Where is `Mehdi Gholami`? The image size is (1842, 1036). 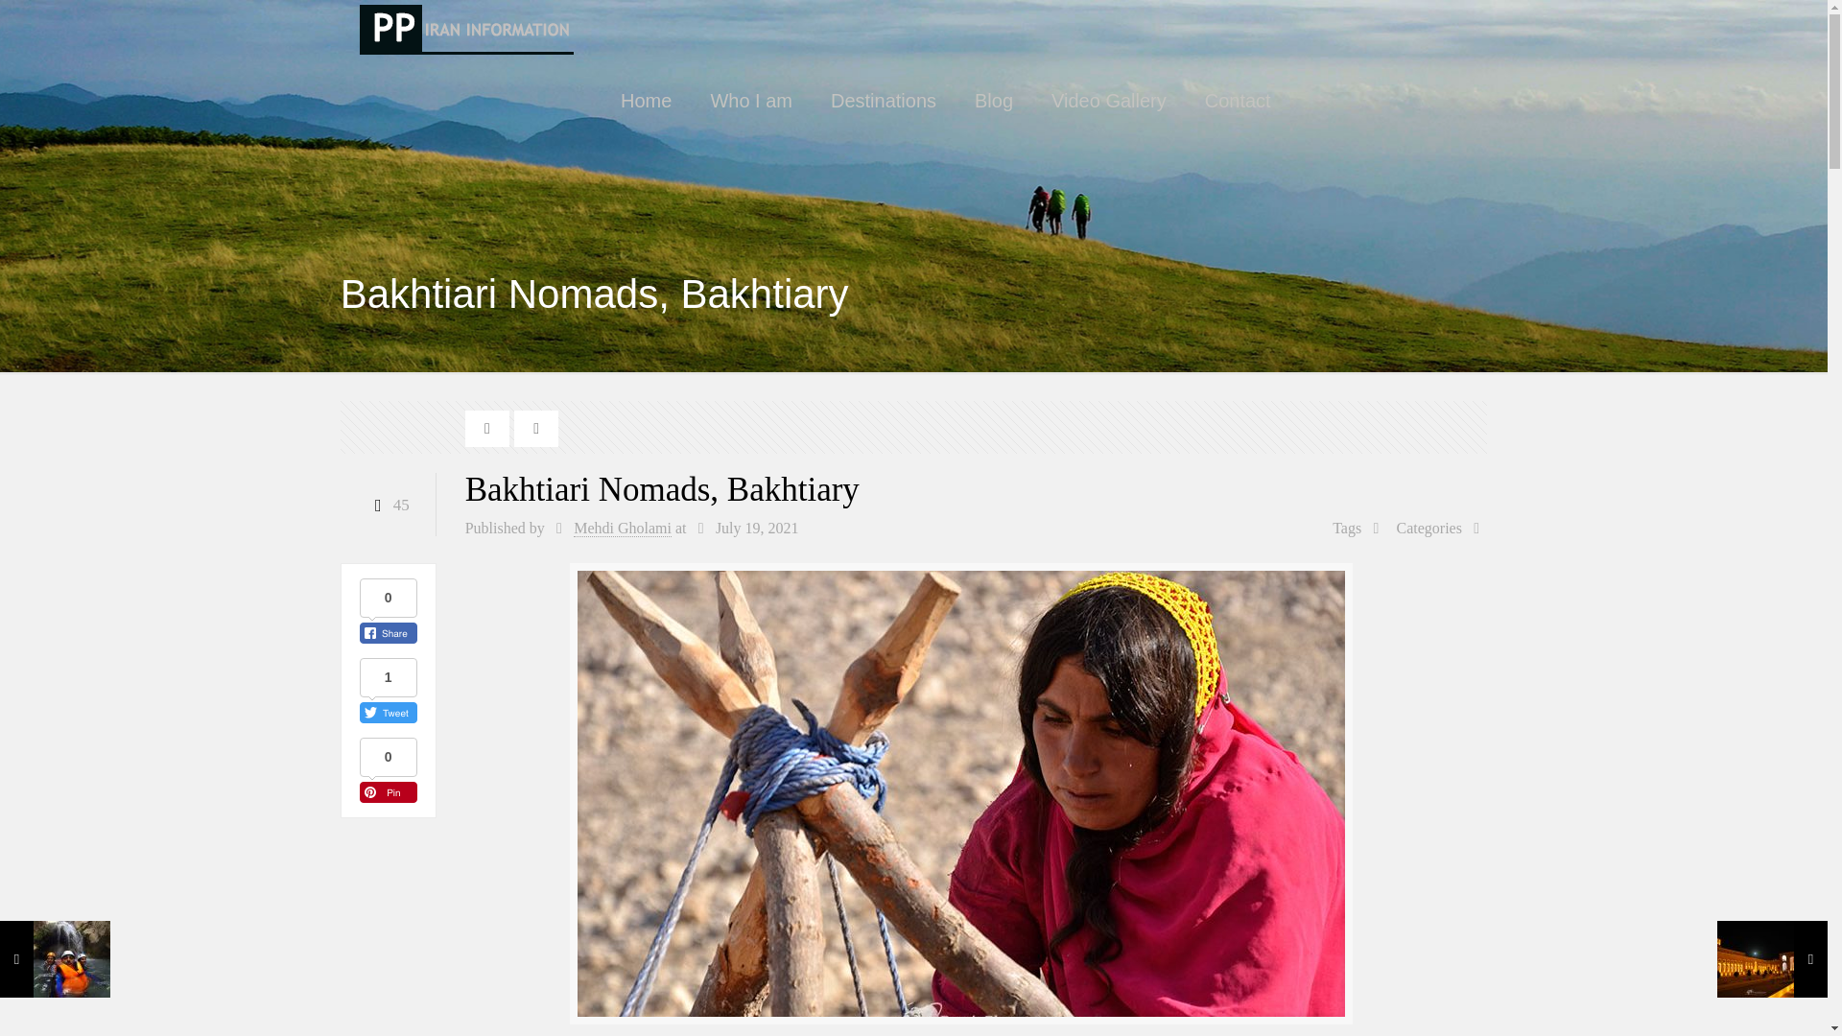
Mehdi Gholami is located at coordinates (622, 529).